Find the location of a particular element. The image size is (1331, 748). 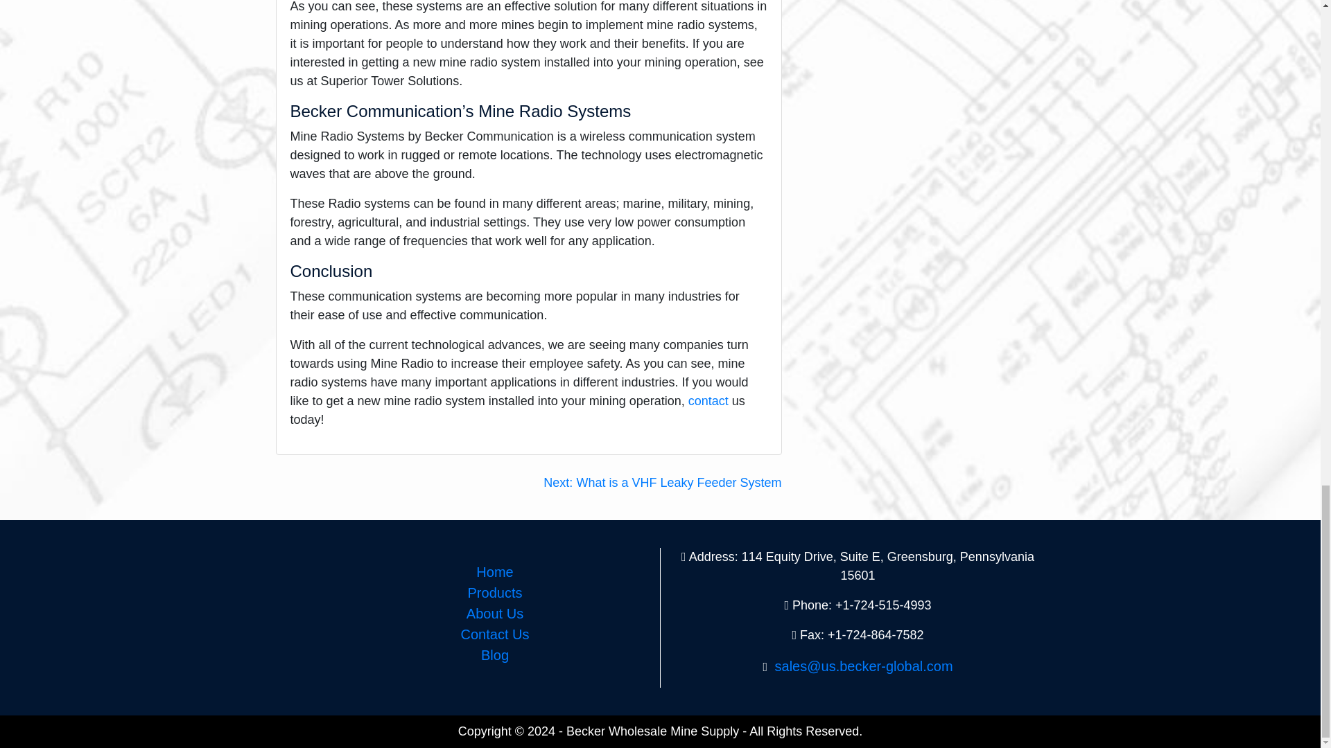

Products is located at coordinates (495, 593).